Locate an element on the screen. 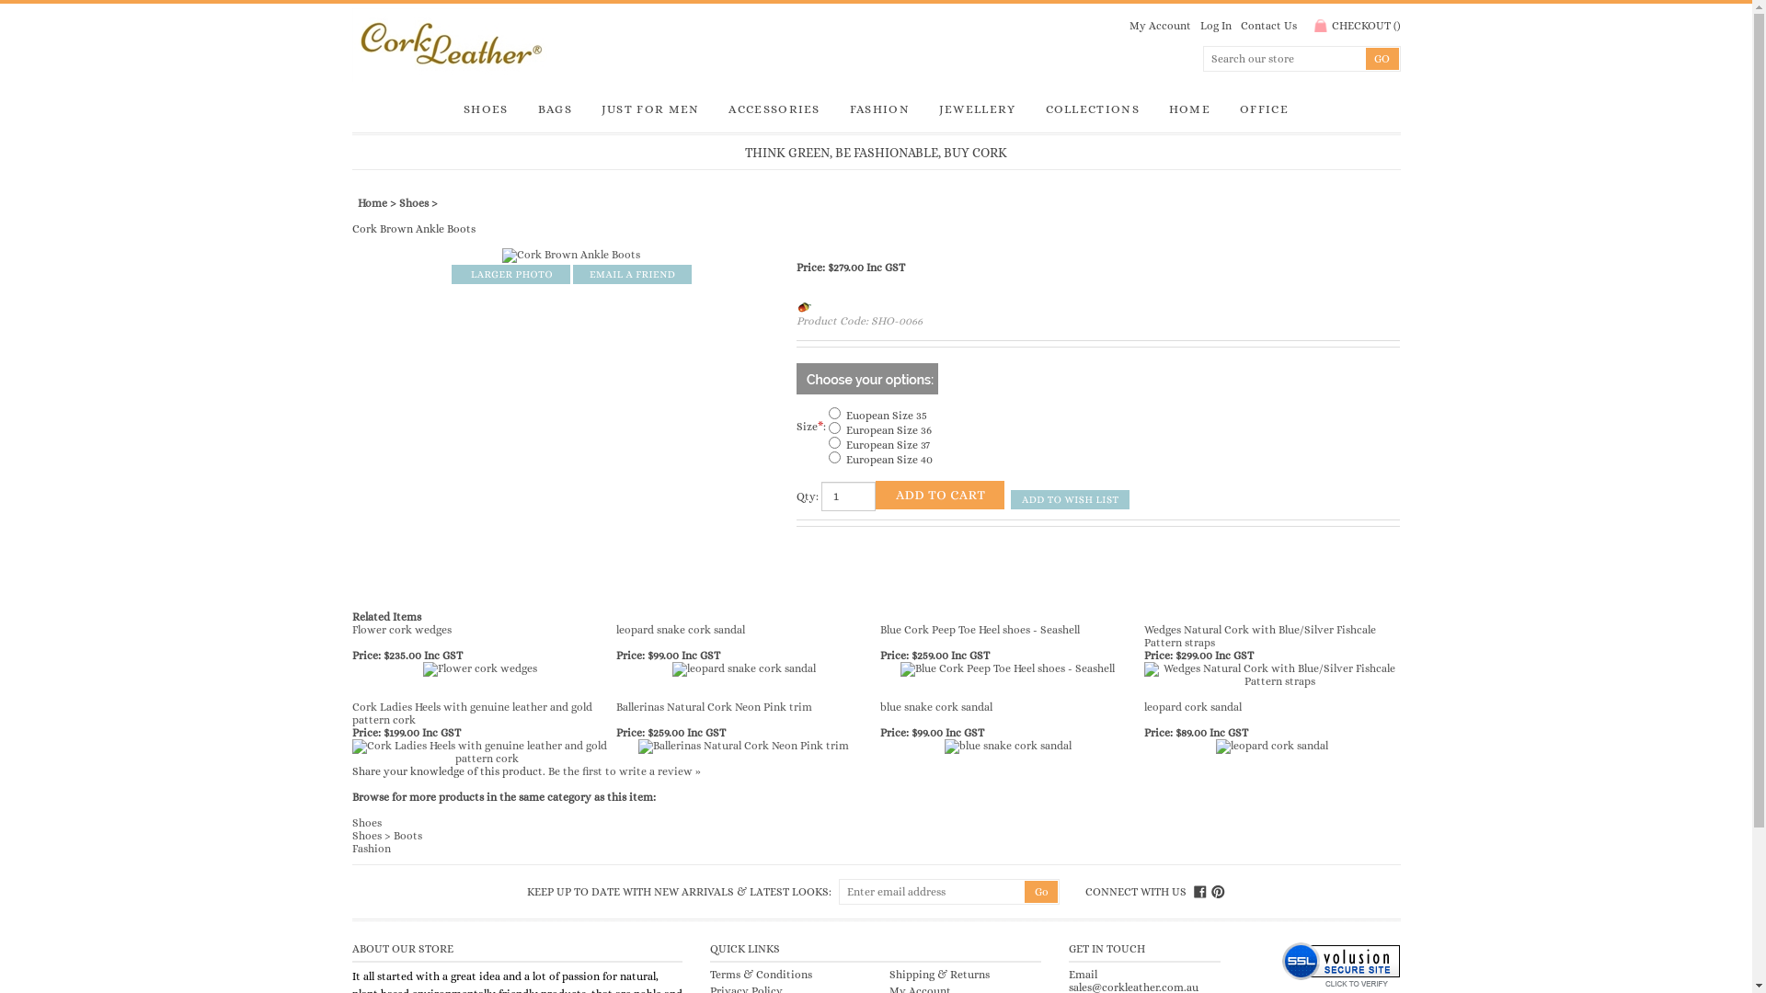 The width and height of the screenshot is (1766, 993). Returns is located at coordinates (969, 975).